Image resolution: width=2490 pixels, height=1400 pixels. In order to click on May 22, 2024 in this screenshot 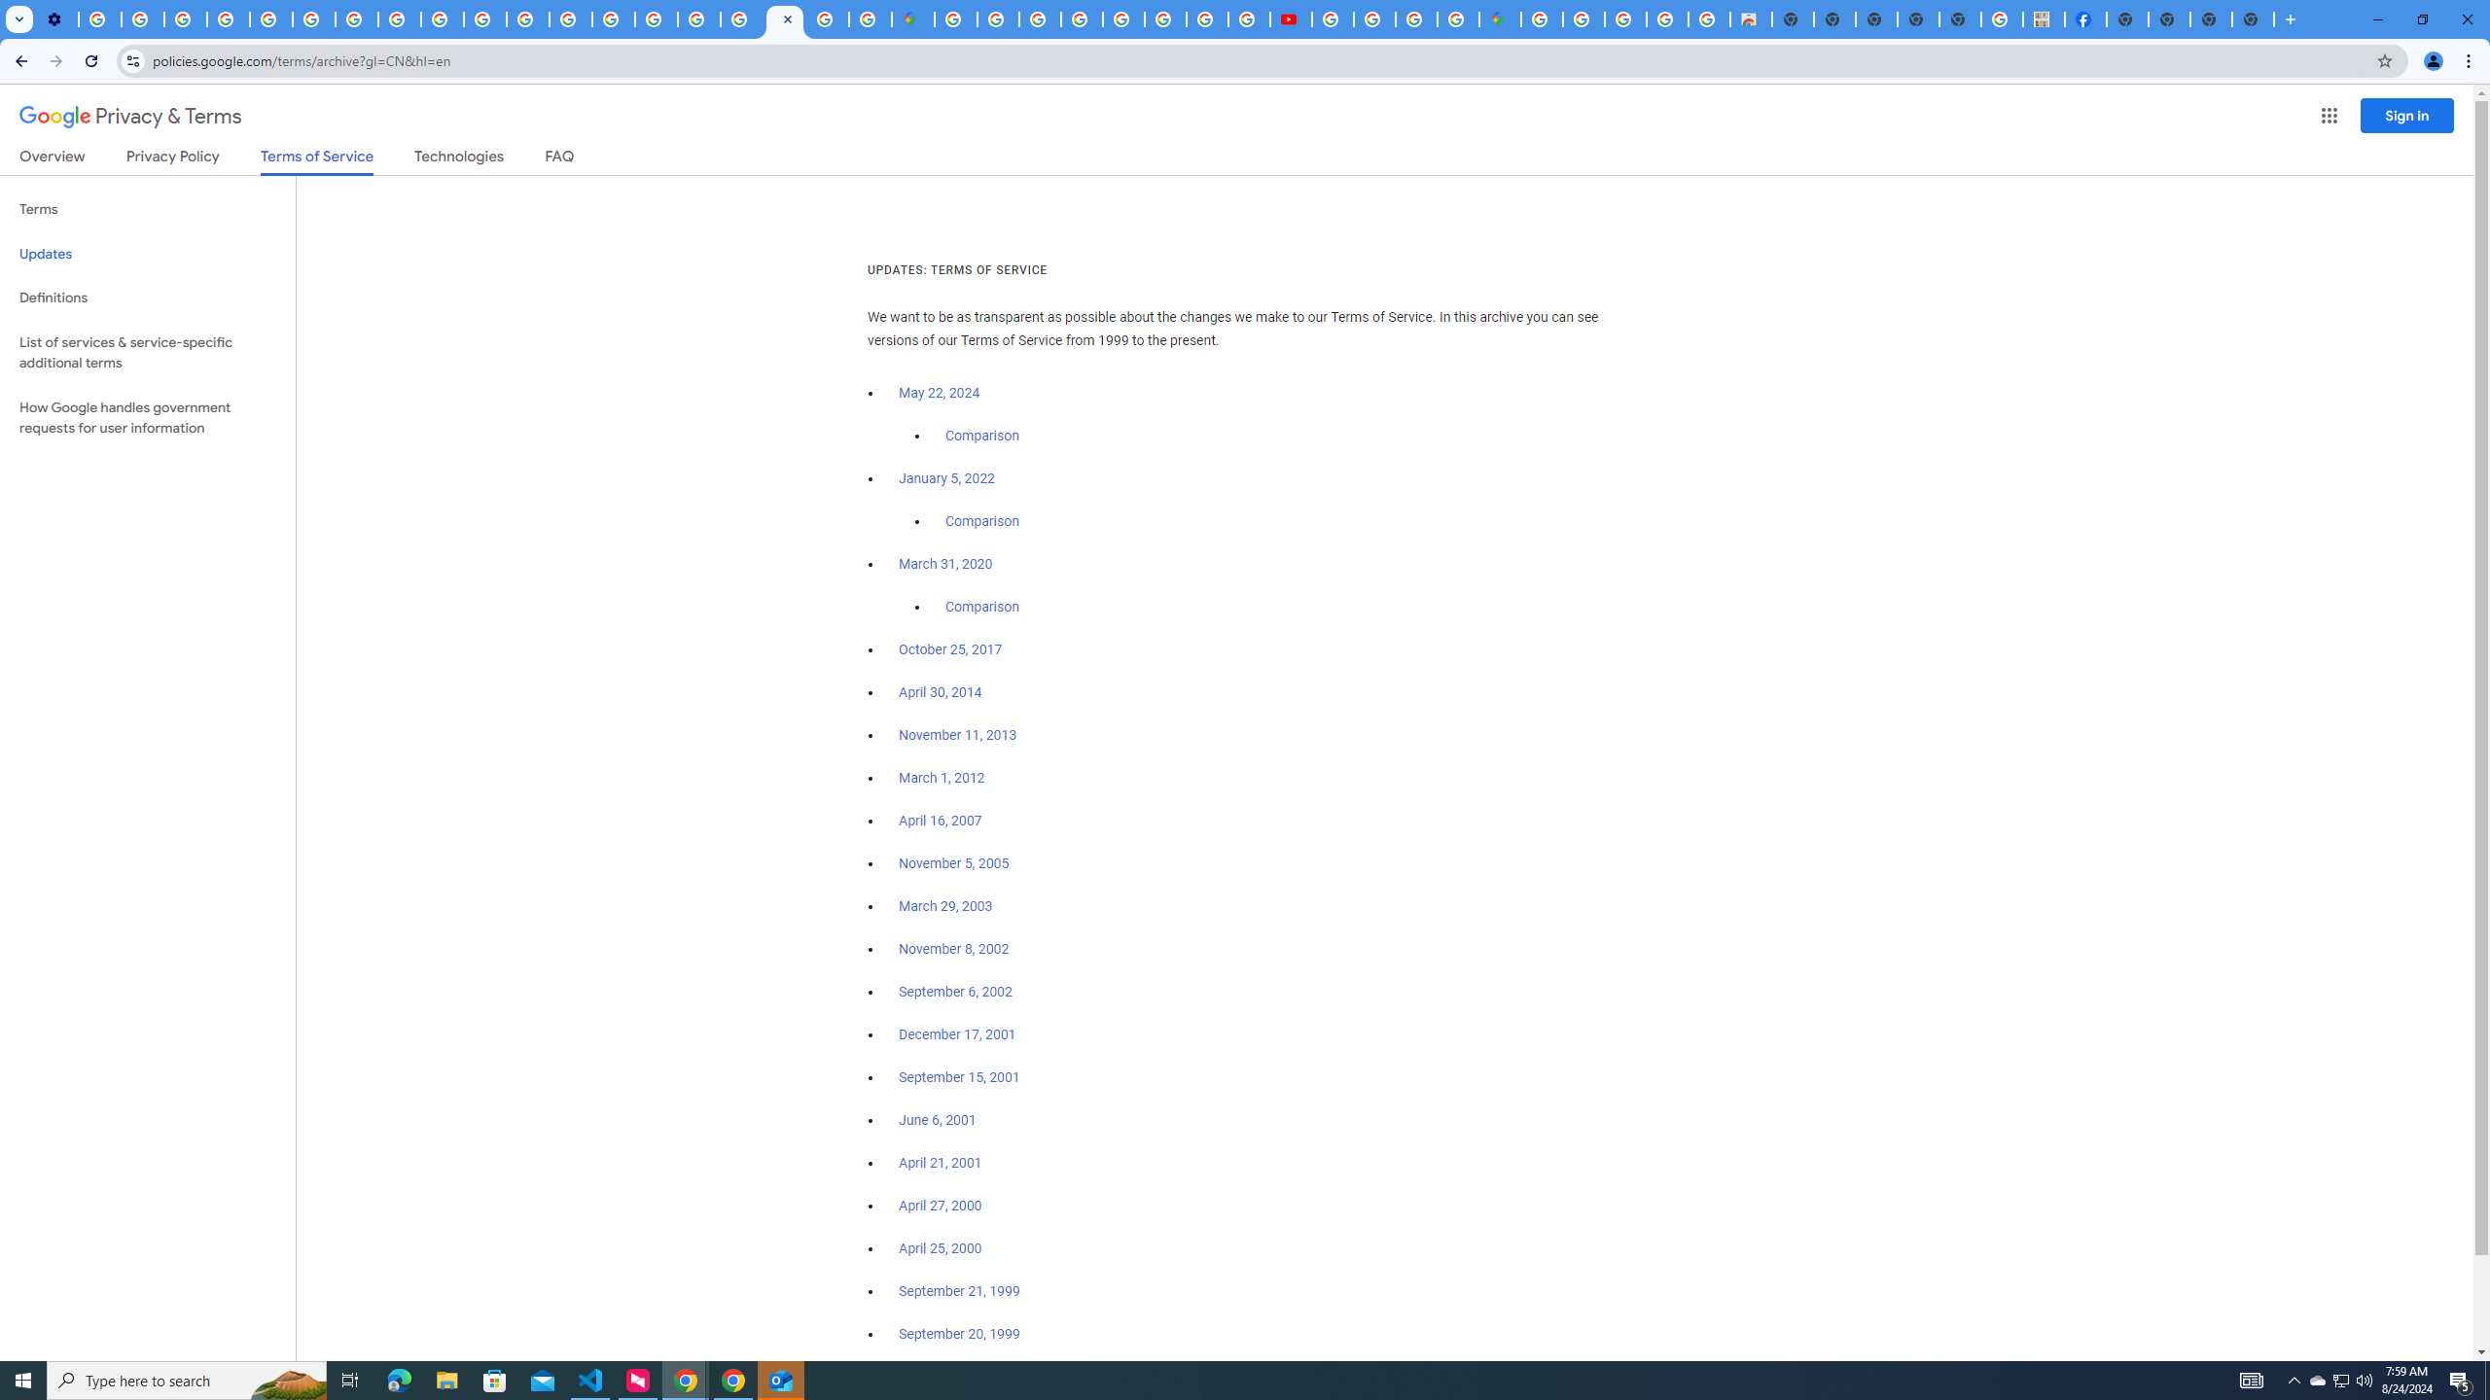, I will do `click(940, 394)`.